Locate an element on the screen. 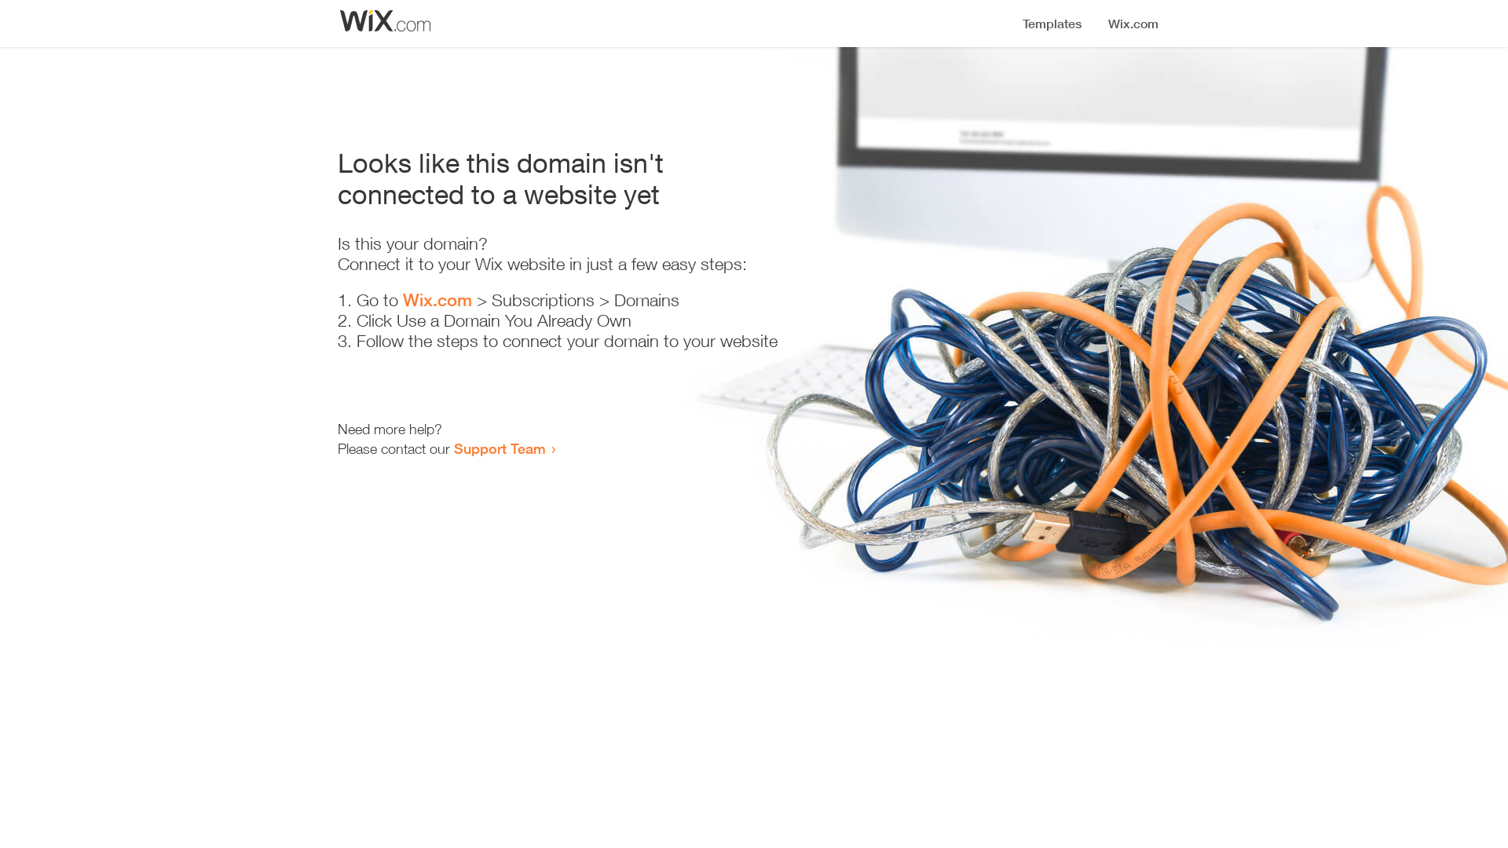  Support Team is located at coordinates (500, 448).